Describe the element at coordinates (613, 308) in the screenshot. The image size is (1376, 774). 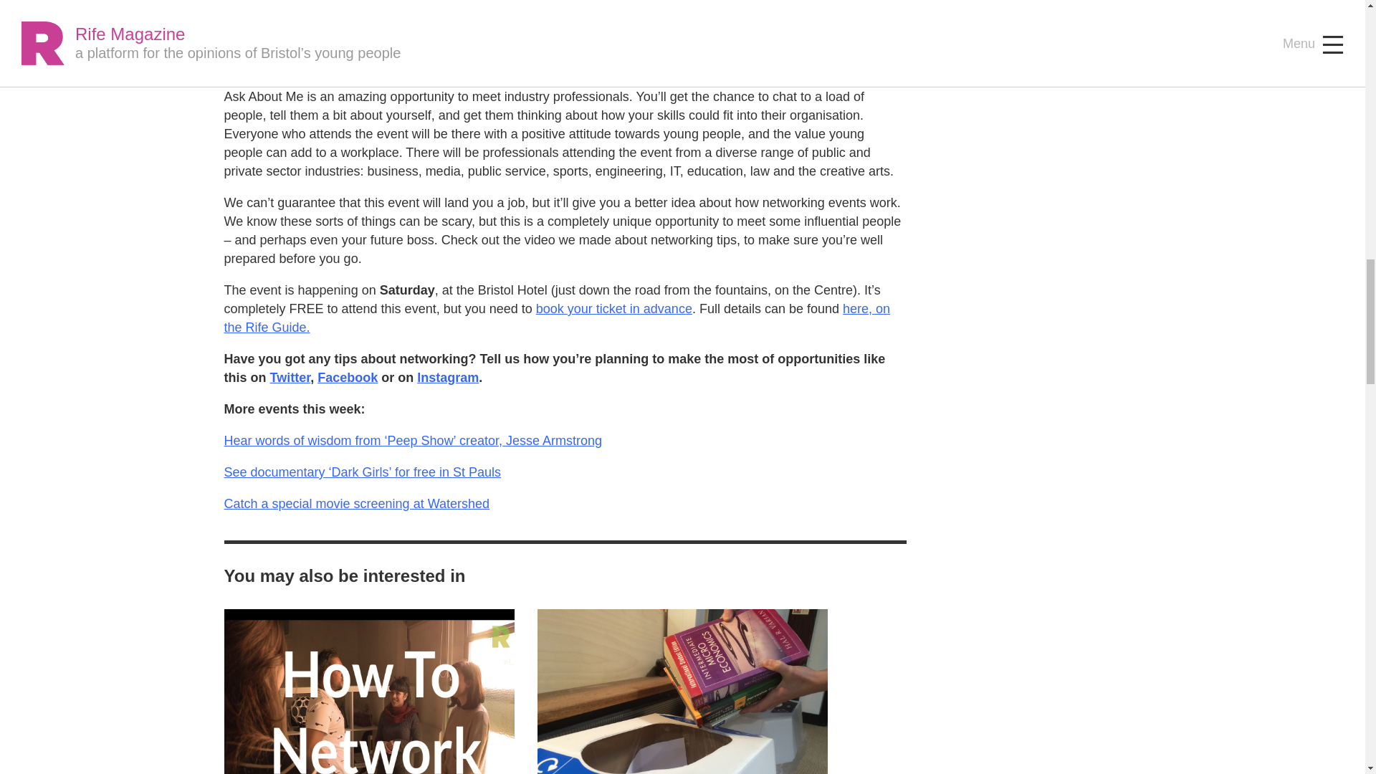
I see `book your ticket in advance` at that location.